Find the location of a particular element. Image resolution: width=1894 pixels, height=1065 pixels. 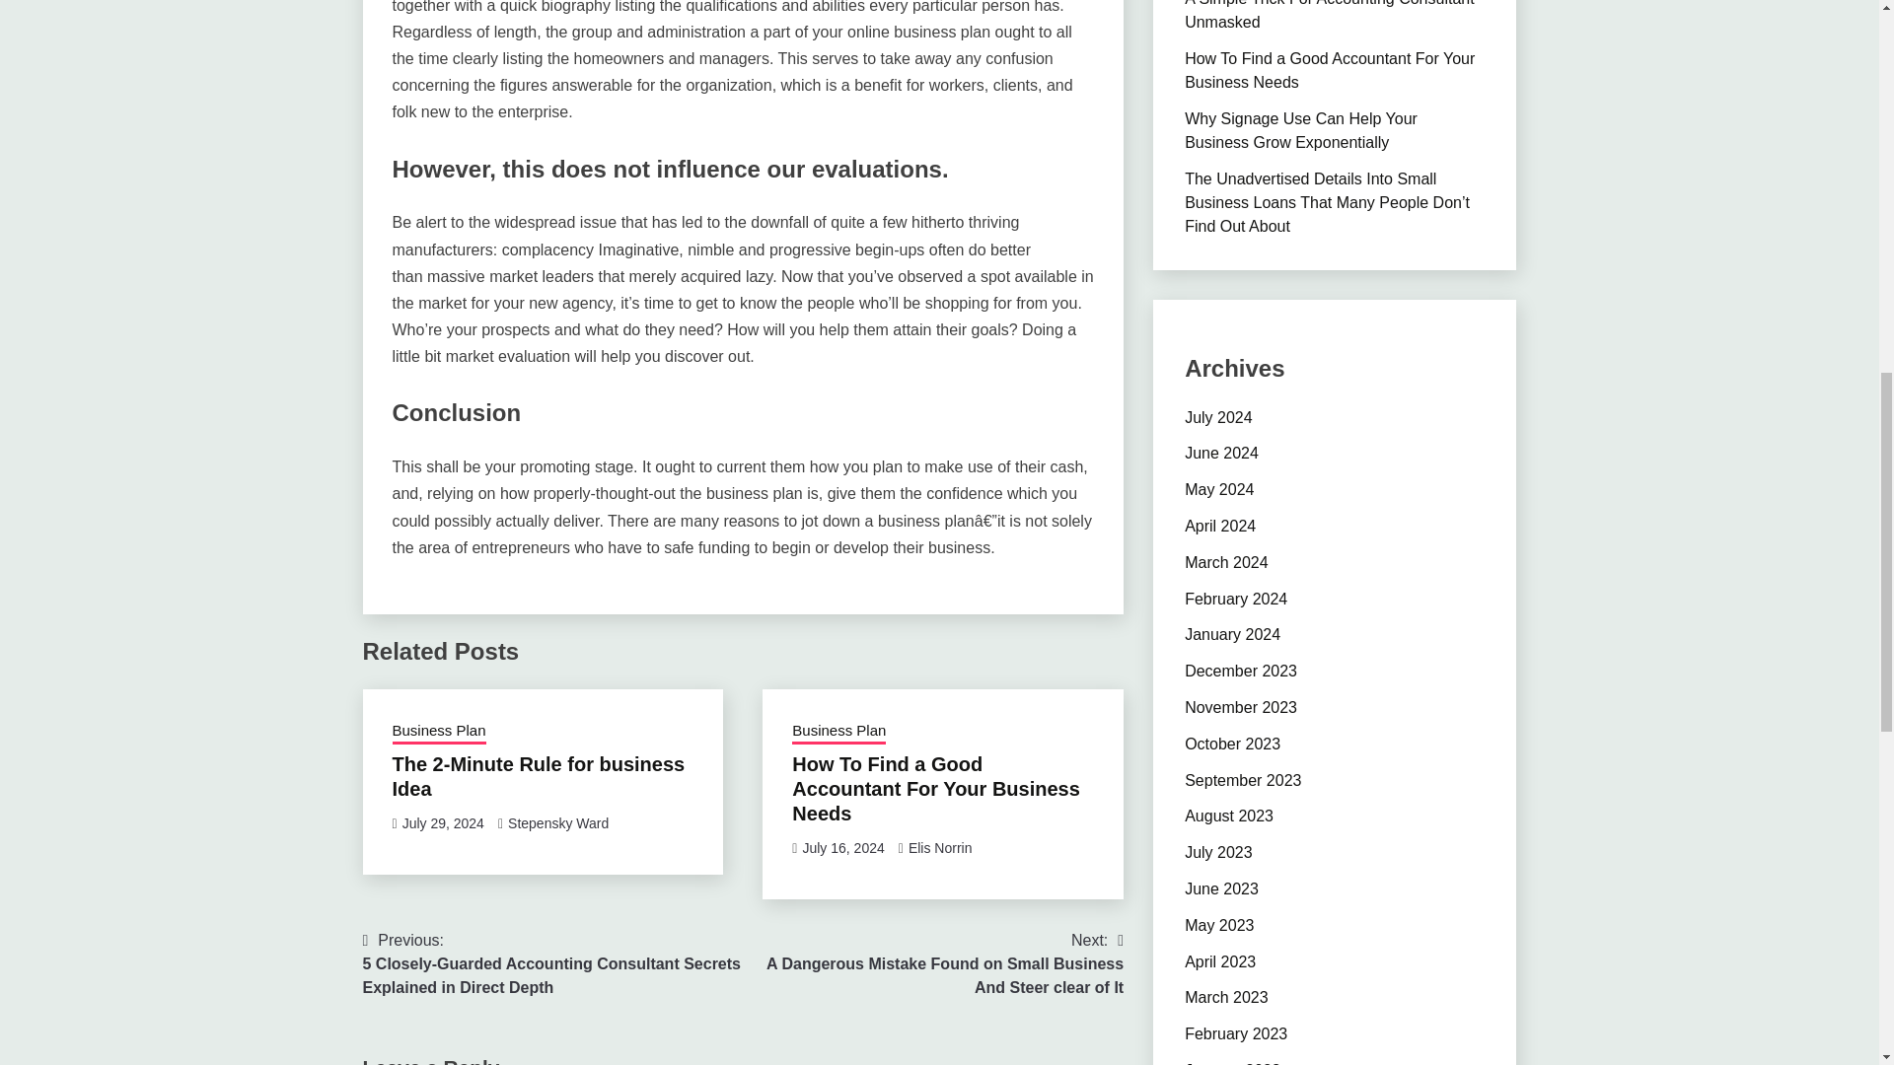

July 16, 2024 is located at coordinates (842, 848).